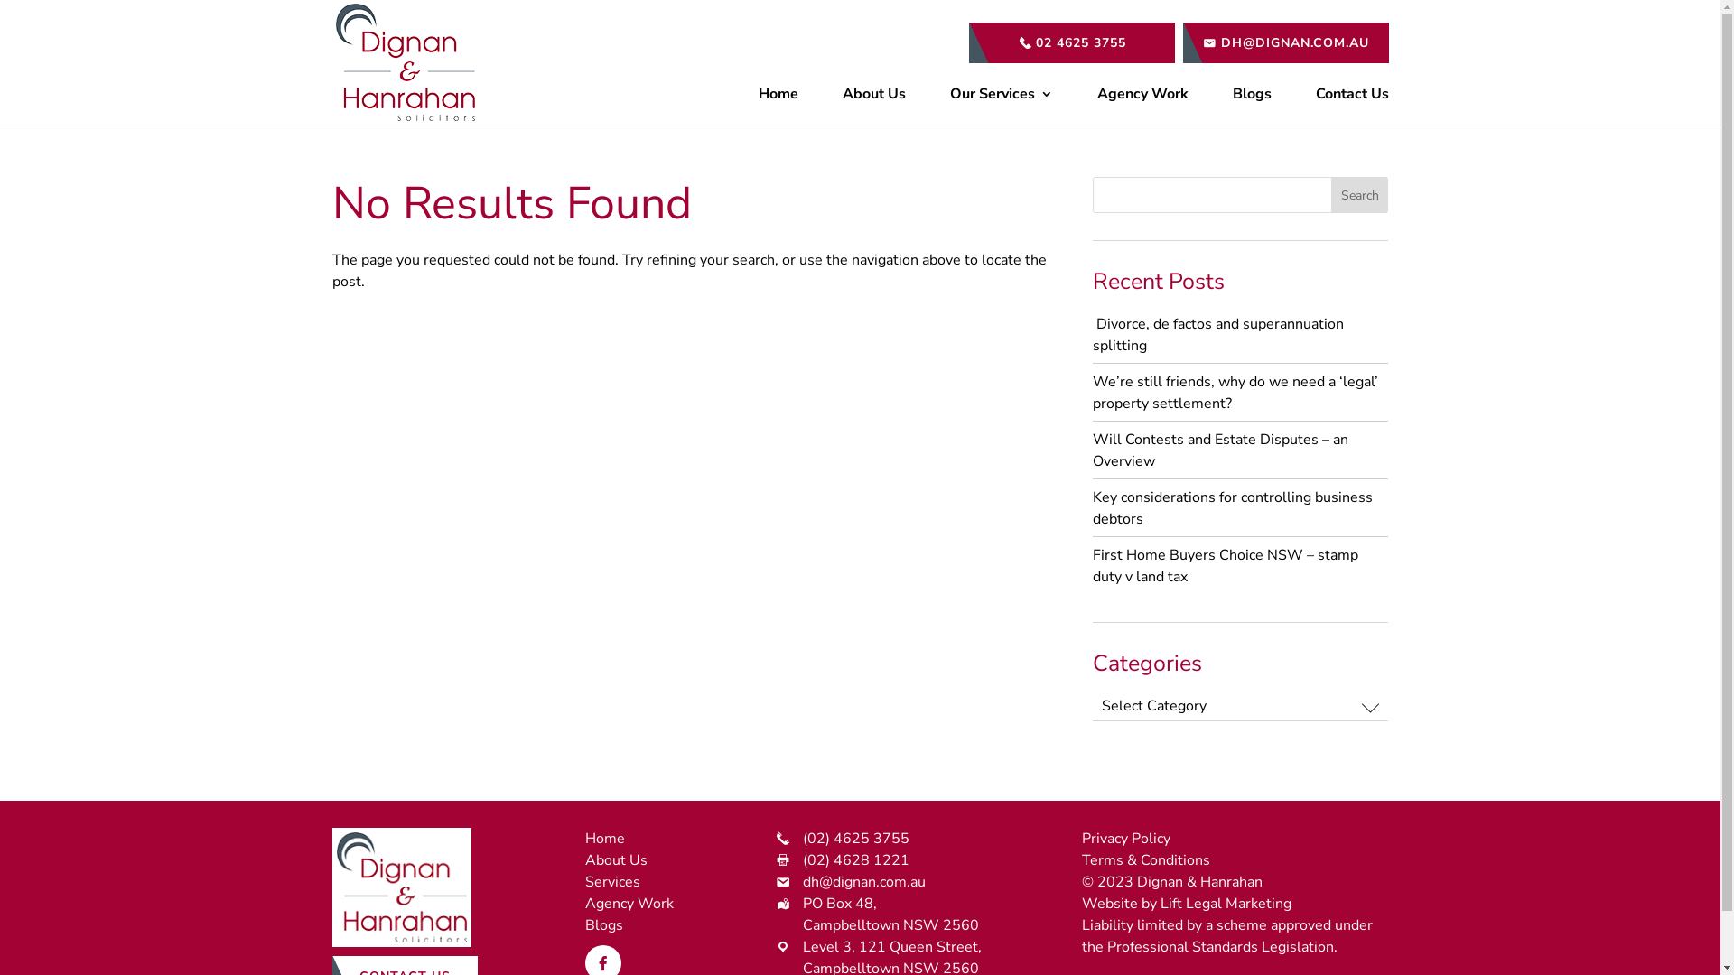  I want to click on Services, so click(612, 882).